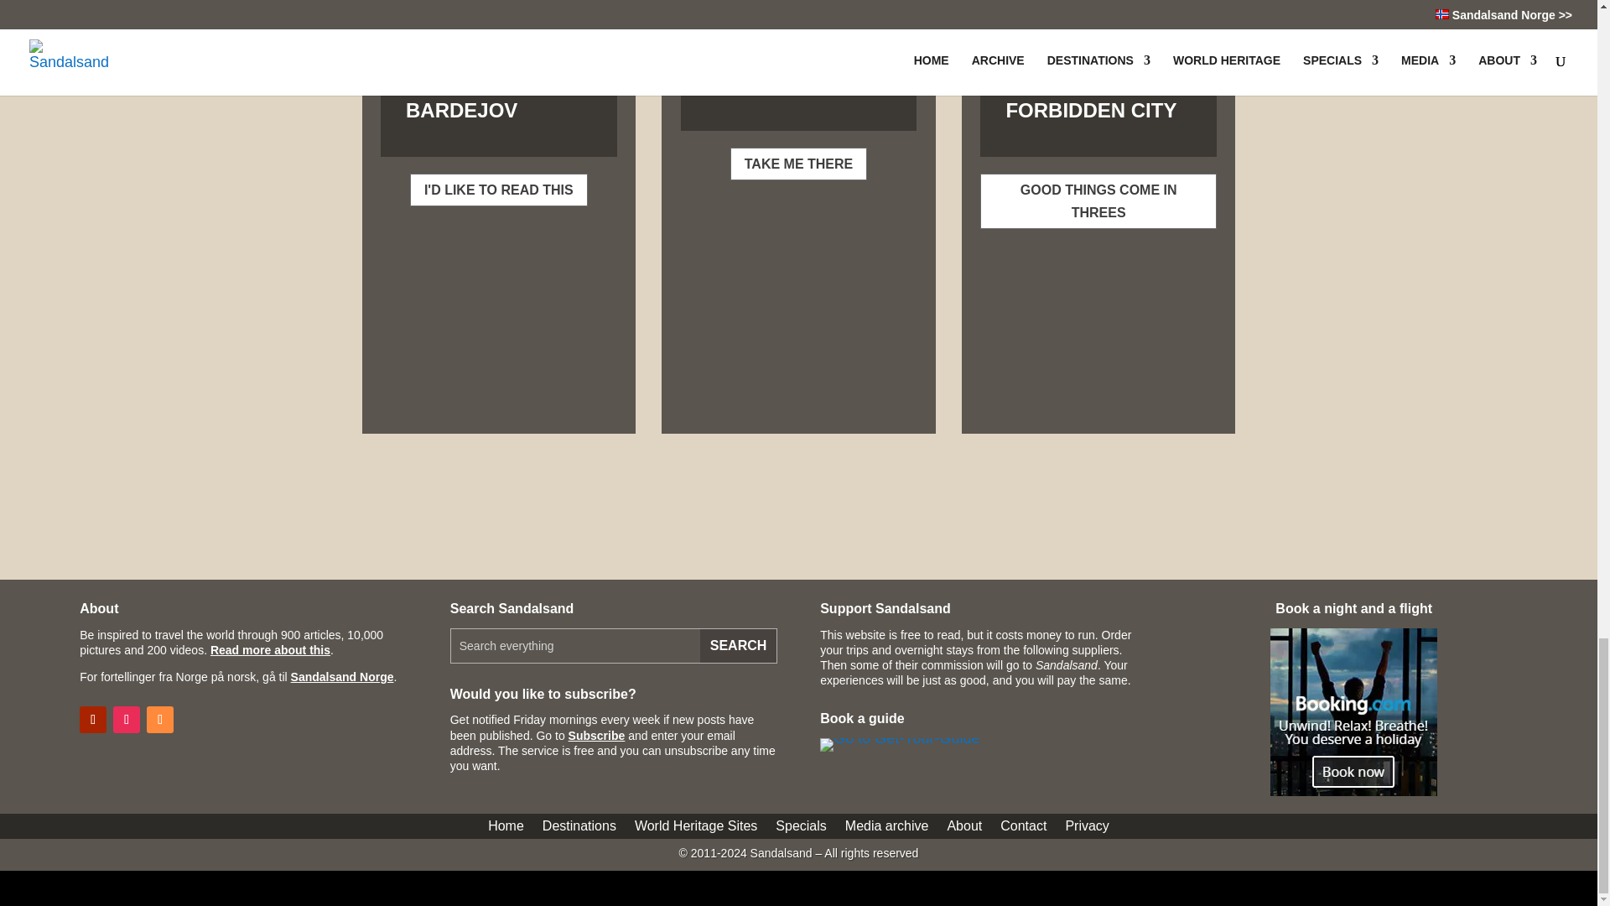  Describe the element at coordinates (738, 645) in the screenshot. I see `Search` at that location.